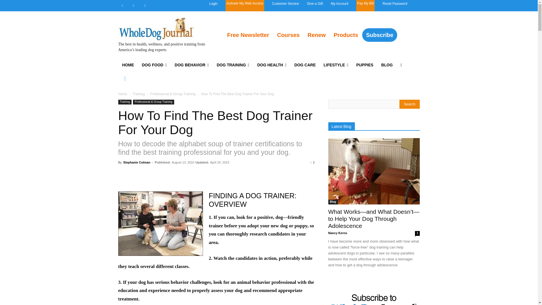  I want to click on Instagram, so click(133, 6).